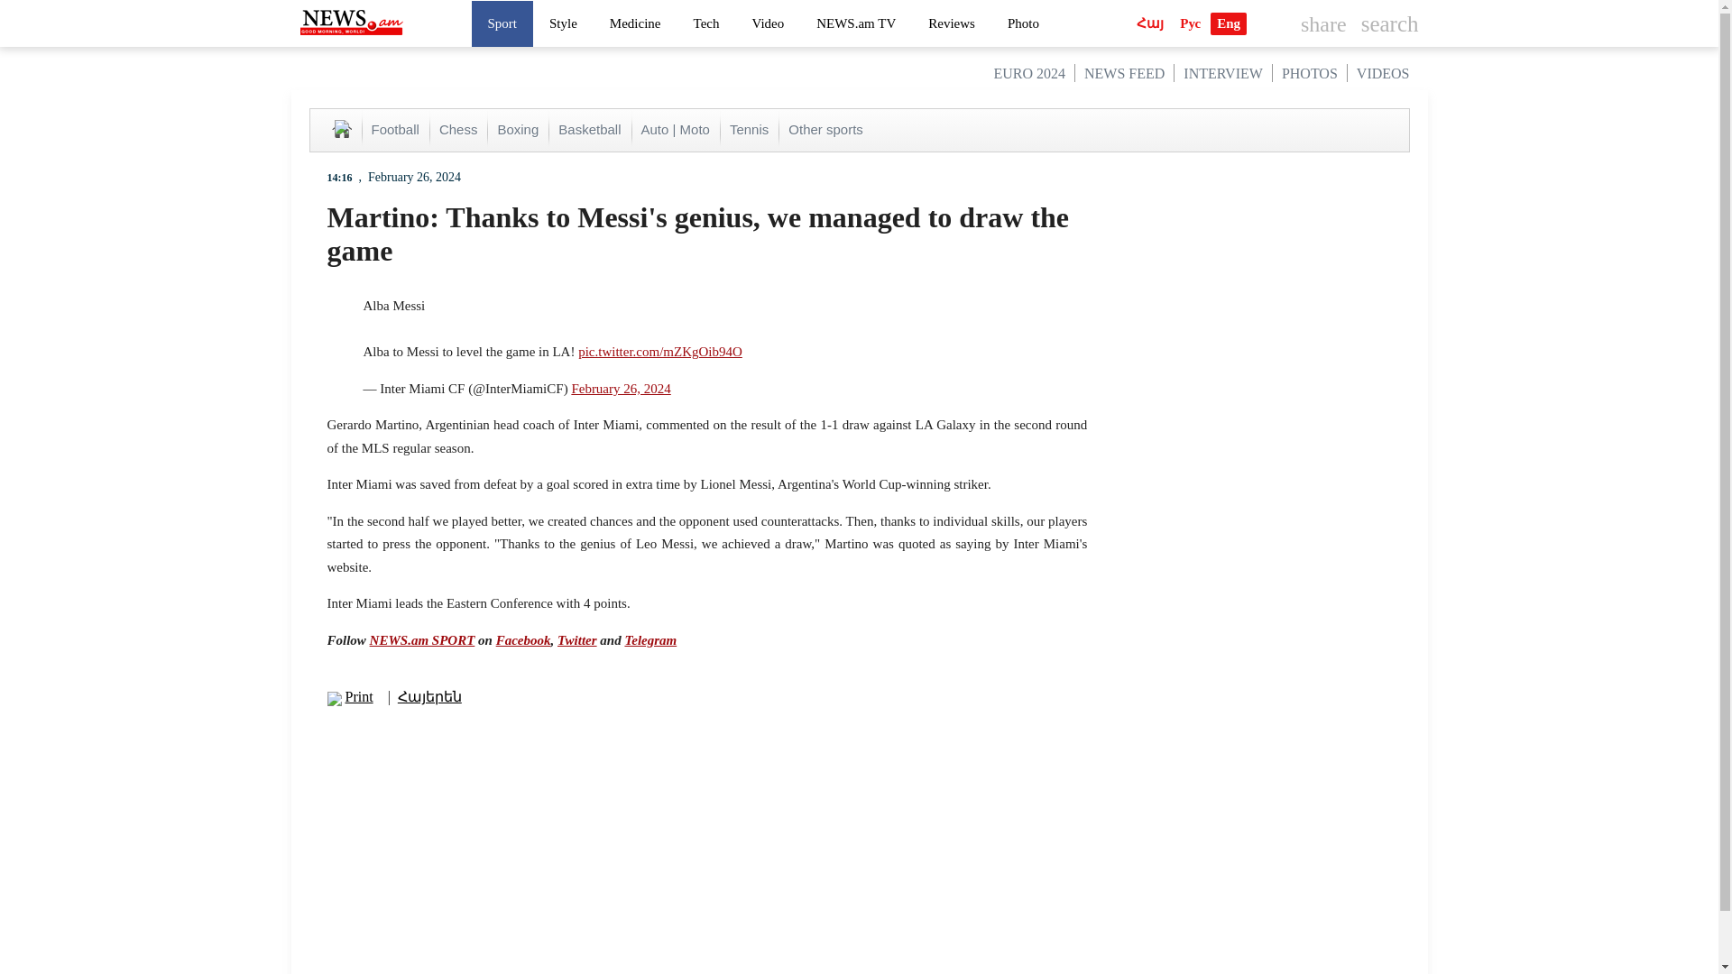 The width and height of the screenshot is (1732, 974). I want to click on Style, so click(563, 23).